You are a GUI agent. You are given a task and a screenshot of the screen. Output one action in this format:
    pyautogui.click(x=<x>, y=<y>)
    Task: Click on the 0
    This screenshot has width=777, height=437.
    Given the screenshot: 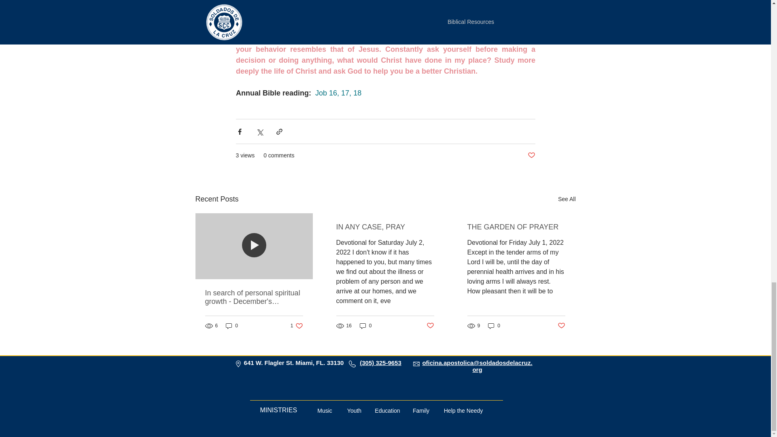 What is the action you would take?
    pyautogui.click(x=494, y=326)
    